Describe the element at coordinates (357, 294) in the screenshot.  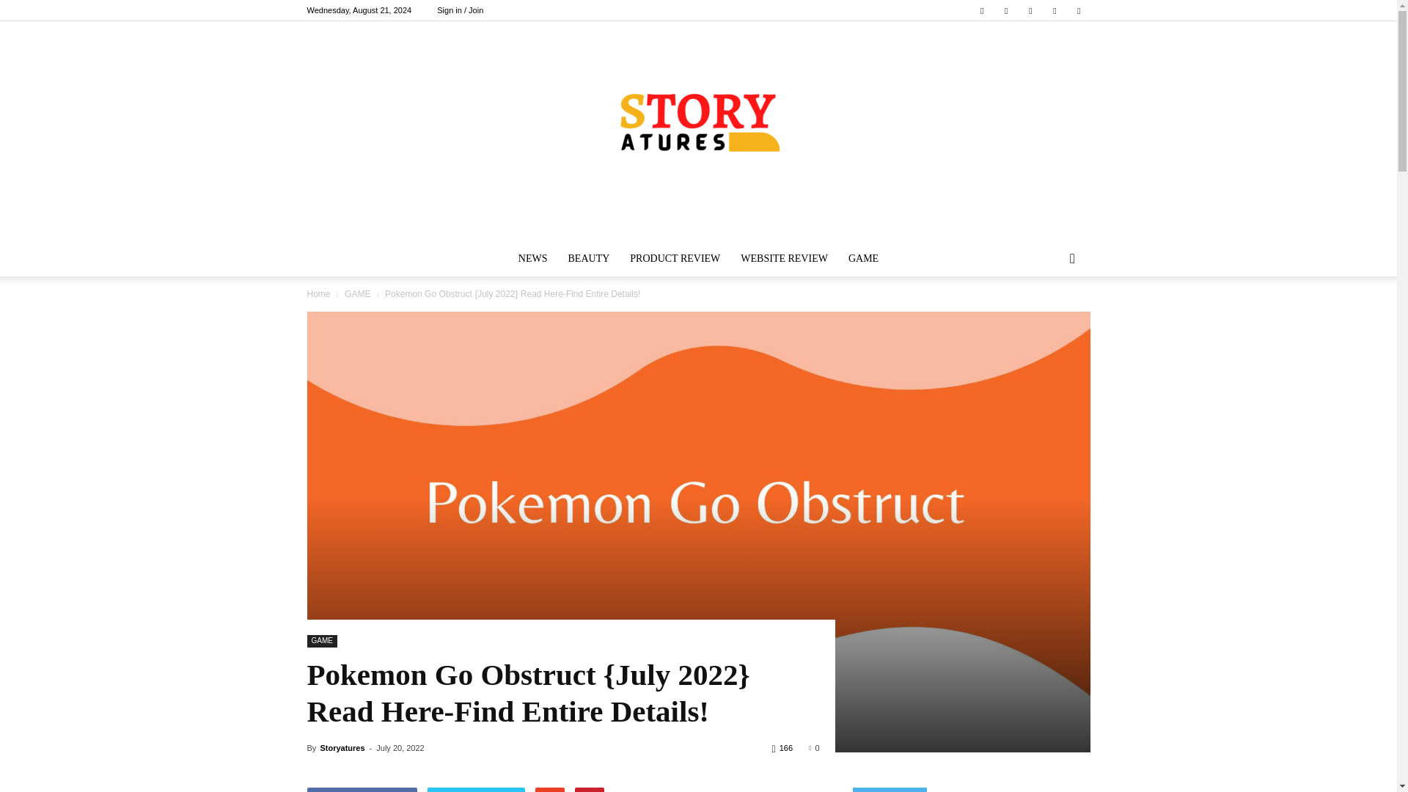
I see `GAME` at that location.